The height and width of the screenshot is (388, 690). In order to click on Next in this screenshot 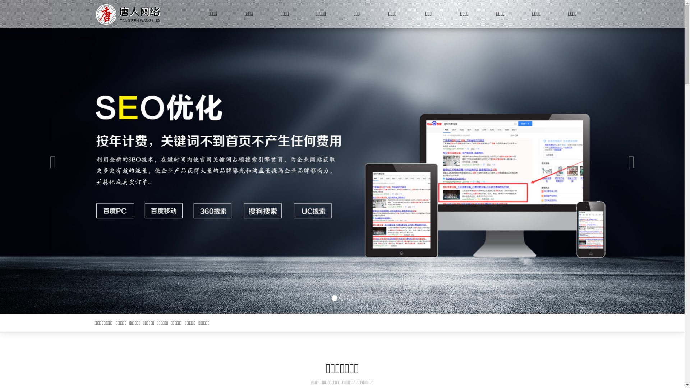, I will do `click(633, 157)`.